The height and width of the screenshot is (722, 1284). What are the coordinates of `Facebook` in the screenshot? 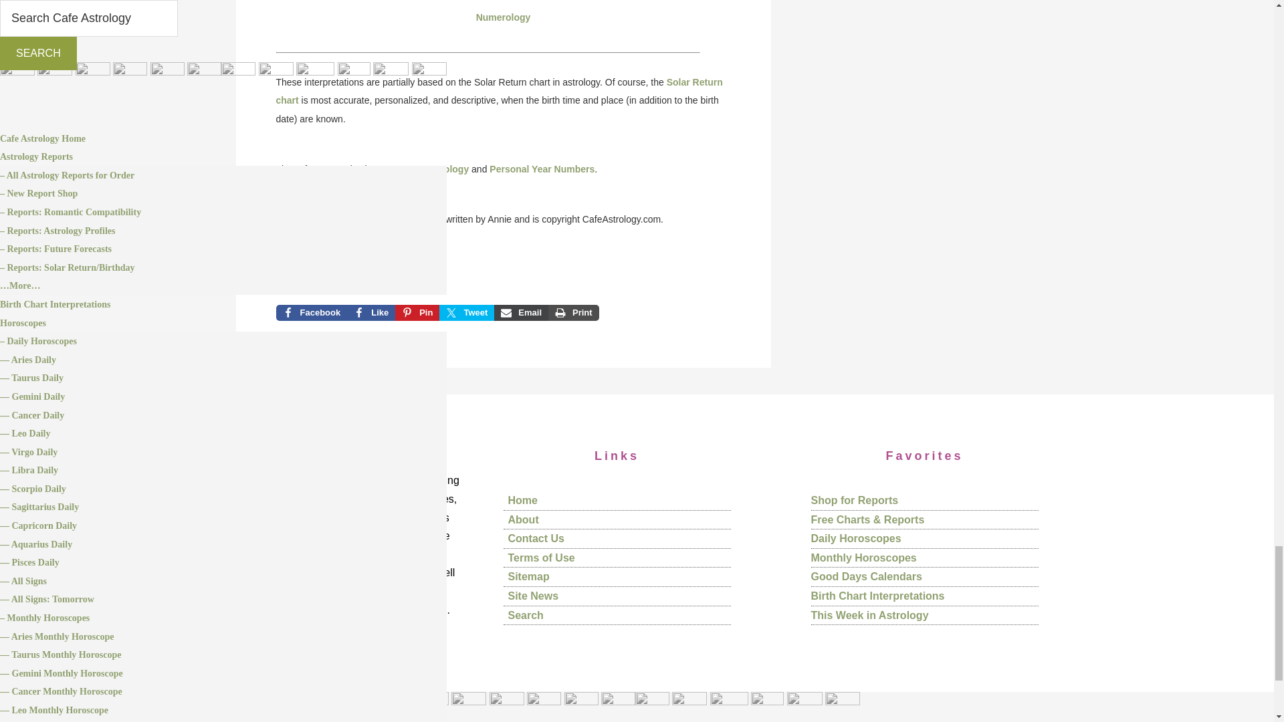 It's located at (311, 312).